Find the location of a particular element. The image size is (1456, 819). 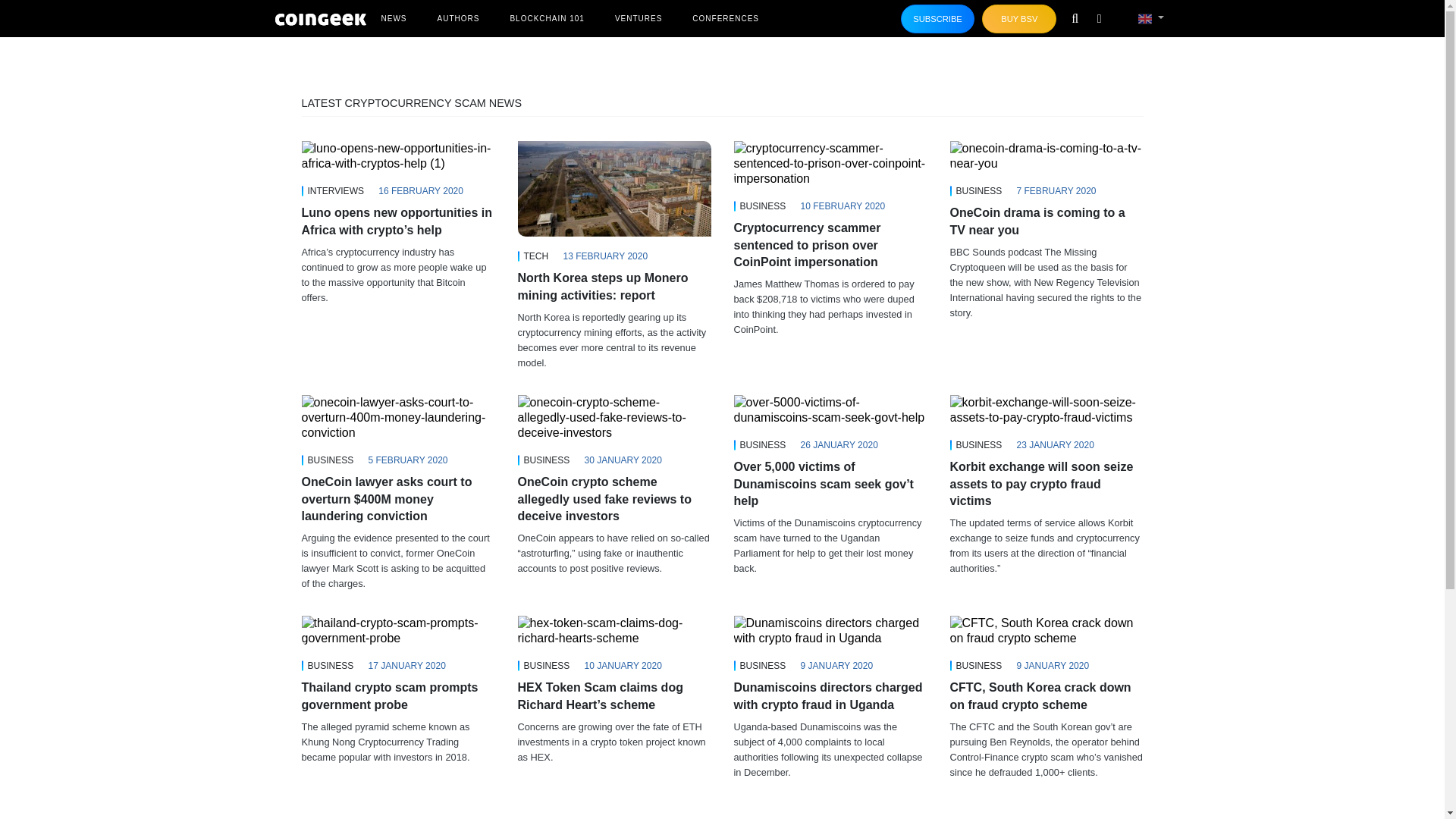

Dunamiscoins directors charged with crypto fraud in Uganda is located at coordinates (830, 631).